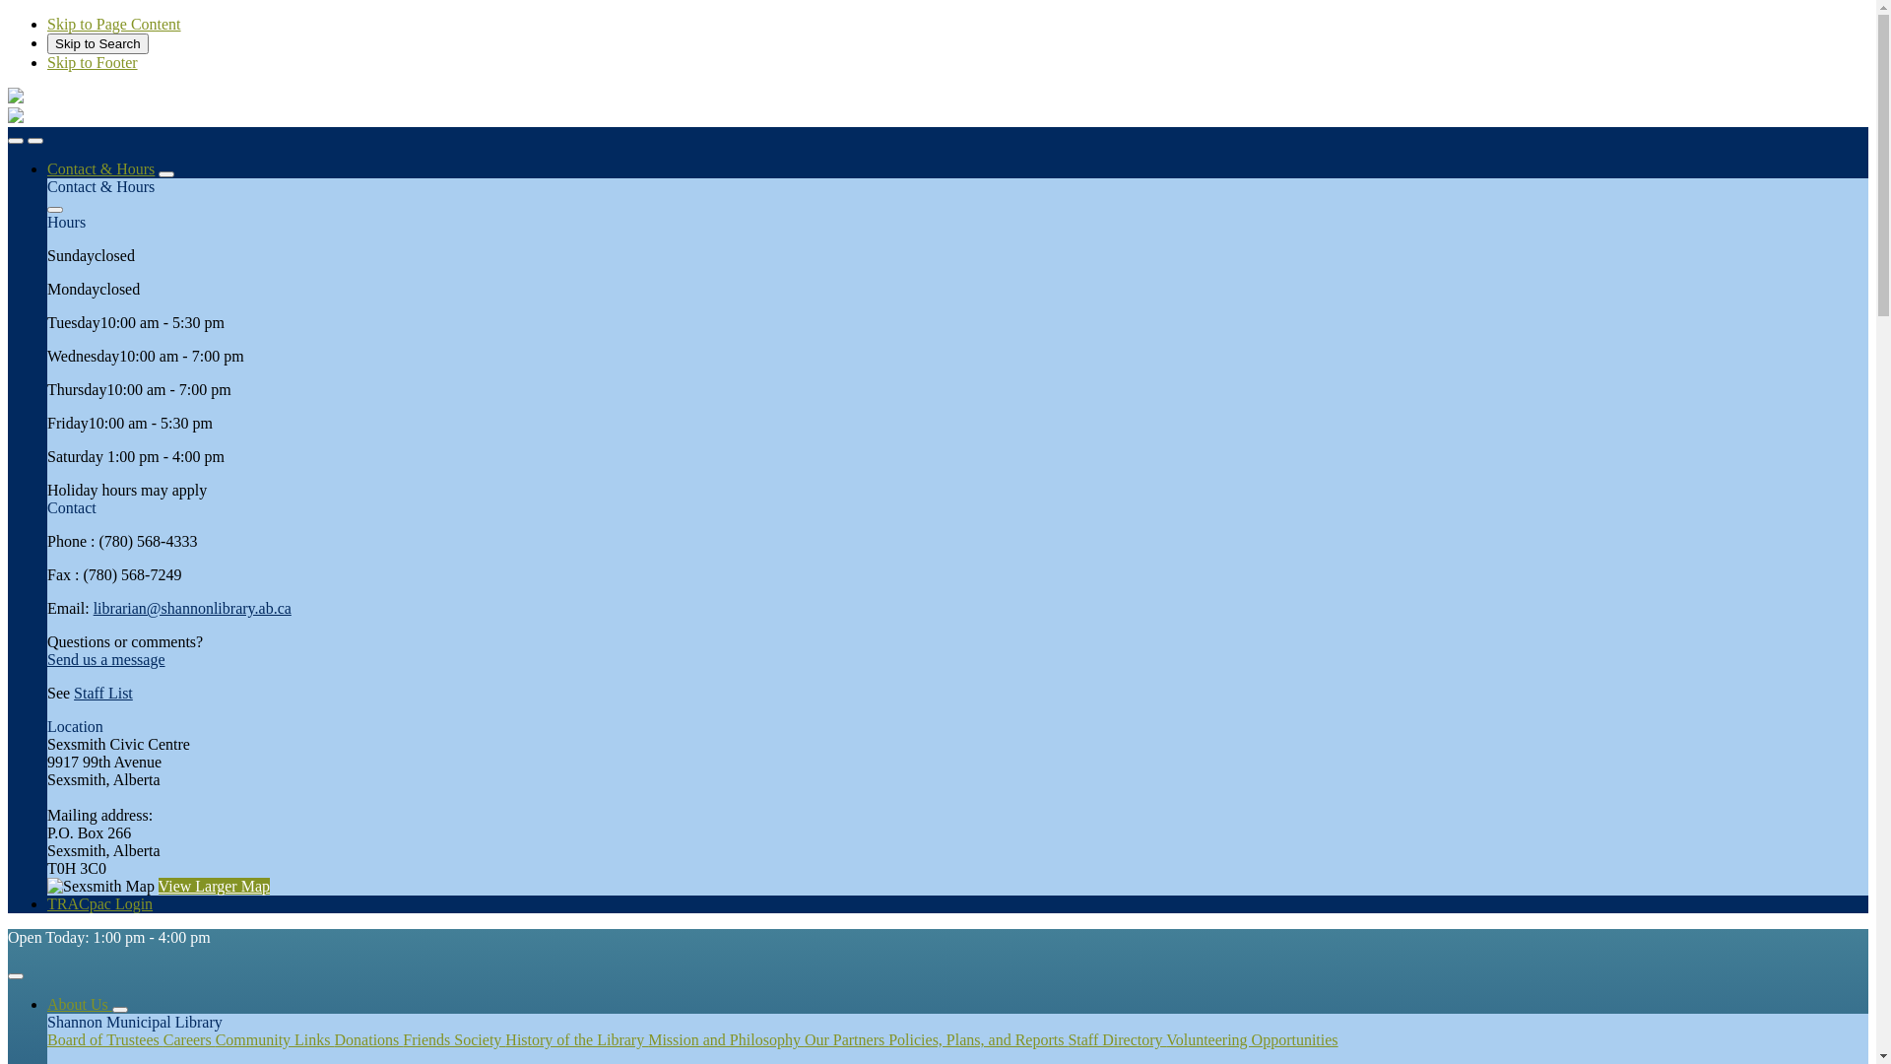  Describe the element at coordinates (100, 169) in the screenshot. I see `Contact & Hours` at that location.